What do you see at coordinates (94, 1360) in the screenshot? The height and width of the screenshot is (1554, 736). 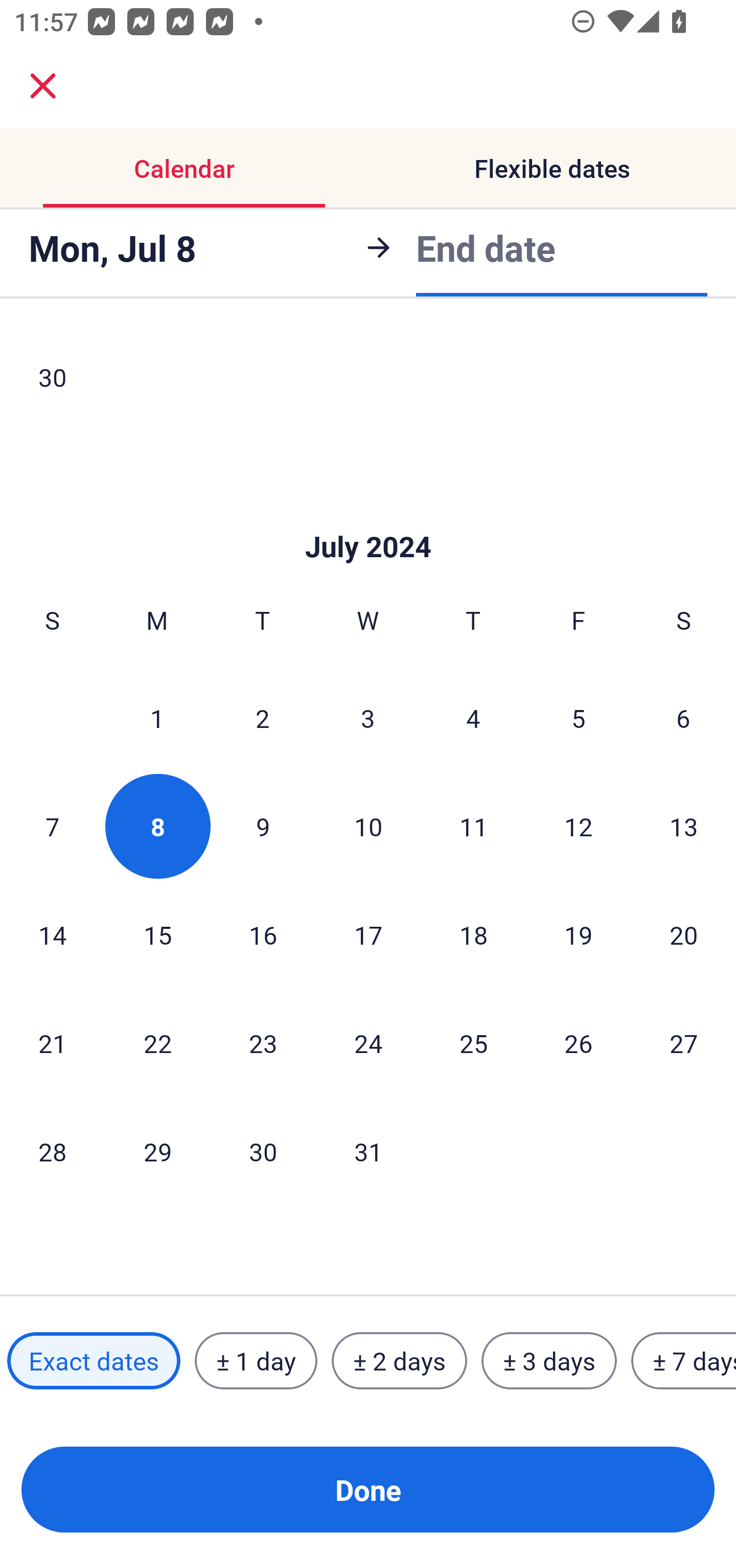 I see `Exact dates` at bounding box center [94, 1360].